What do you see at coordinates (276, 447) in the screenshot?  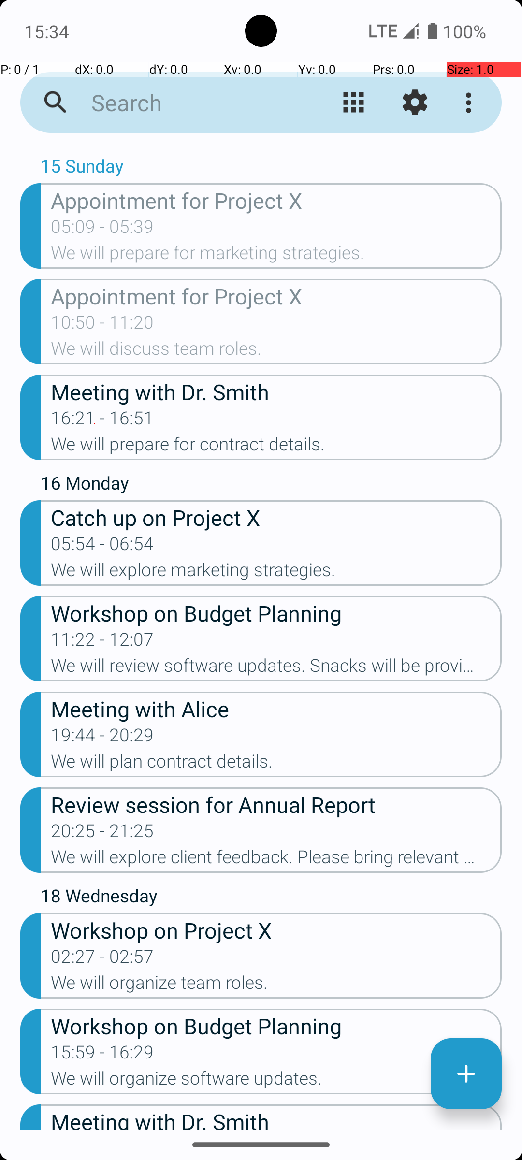 I see `We will prepare for contract details.` at bounding box center [276, 447].